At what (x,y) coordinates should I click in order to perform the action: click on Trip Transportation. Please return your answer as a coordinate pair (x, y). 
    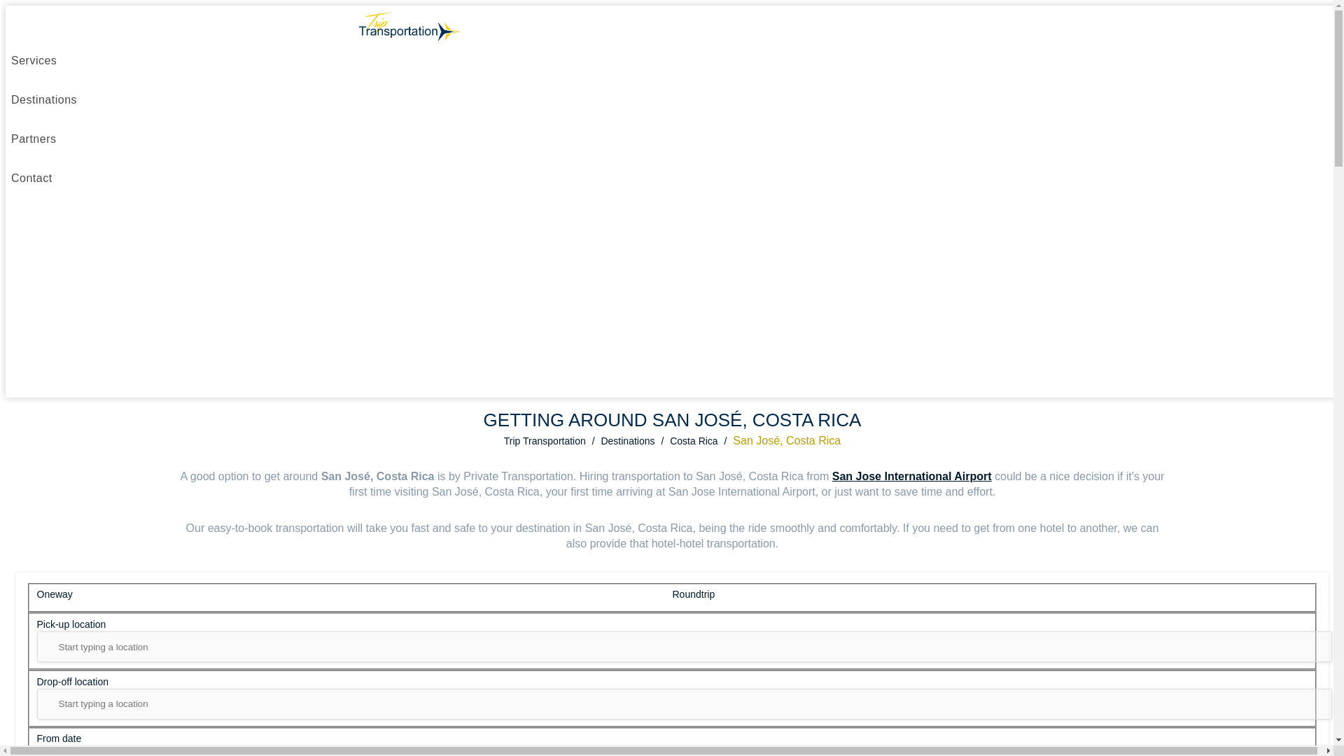
    Looking at the image, I should click on (545, 441).